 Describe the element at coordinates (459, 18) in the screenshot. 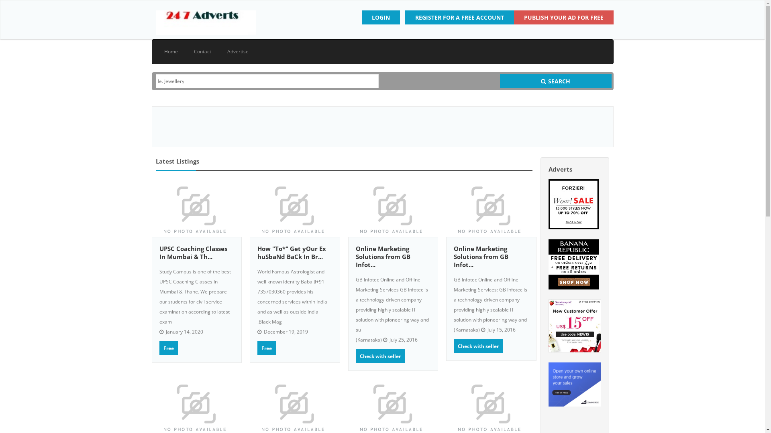

I see `REGISTER FOR A FREE ACCOUNT` at that location.